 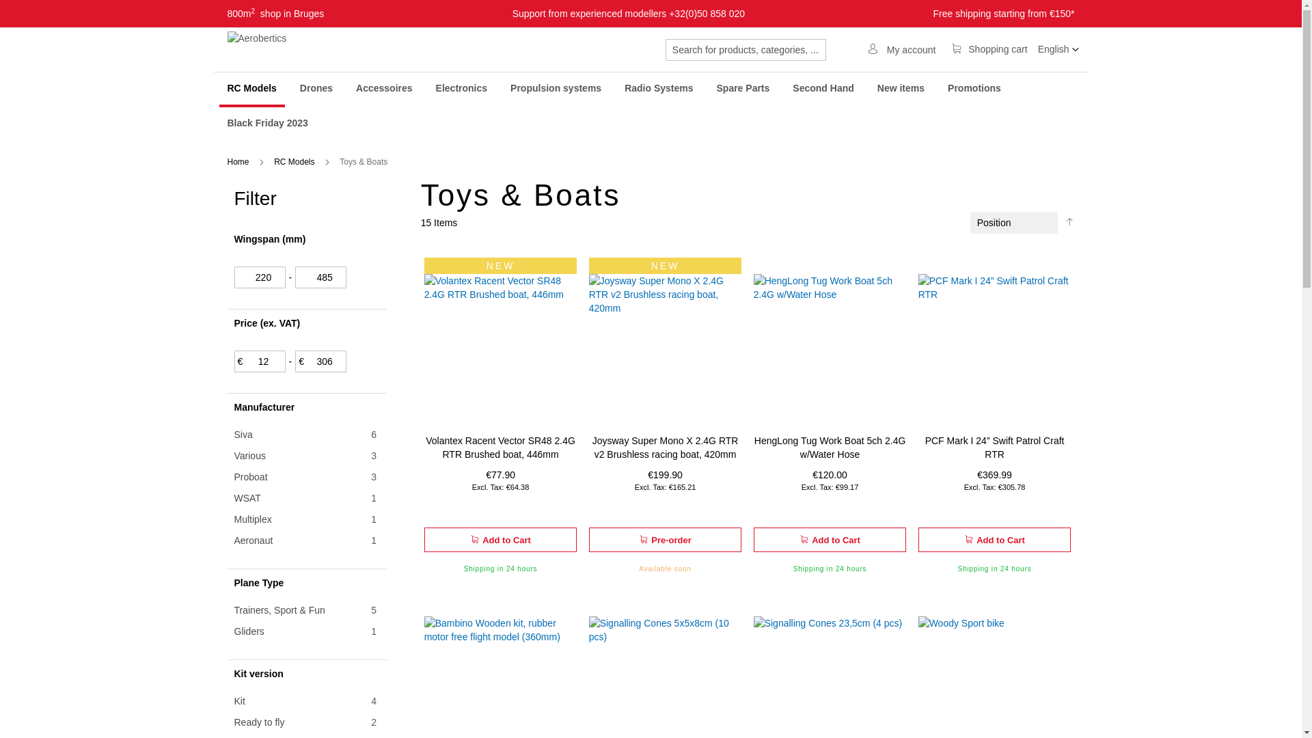 What do you see at coordinates (974, 89) in the screenshot?
I see `Promotions` at bounding box center [974, 89].